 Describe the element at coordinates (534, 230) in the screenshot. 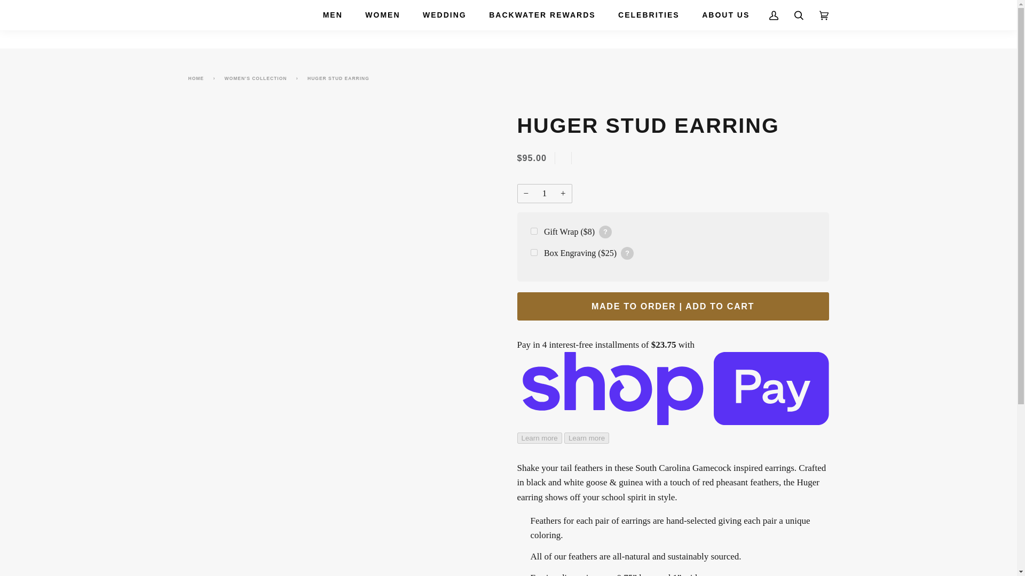

I see `on` at that location.